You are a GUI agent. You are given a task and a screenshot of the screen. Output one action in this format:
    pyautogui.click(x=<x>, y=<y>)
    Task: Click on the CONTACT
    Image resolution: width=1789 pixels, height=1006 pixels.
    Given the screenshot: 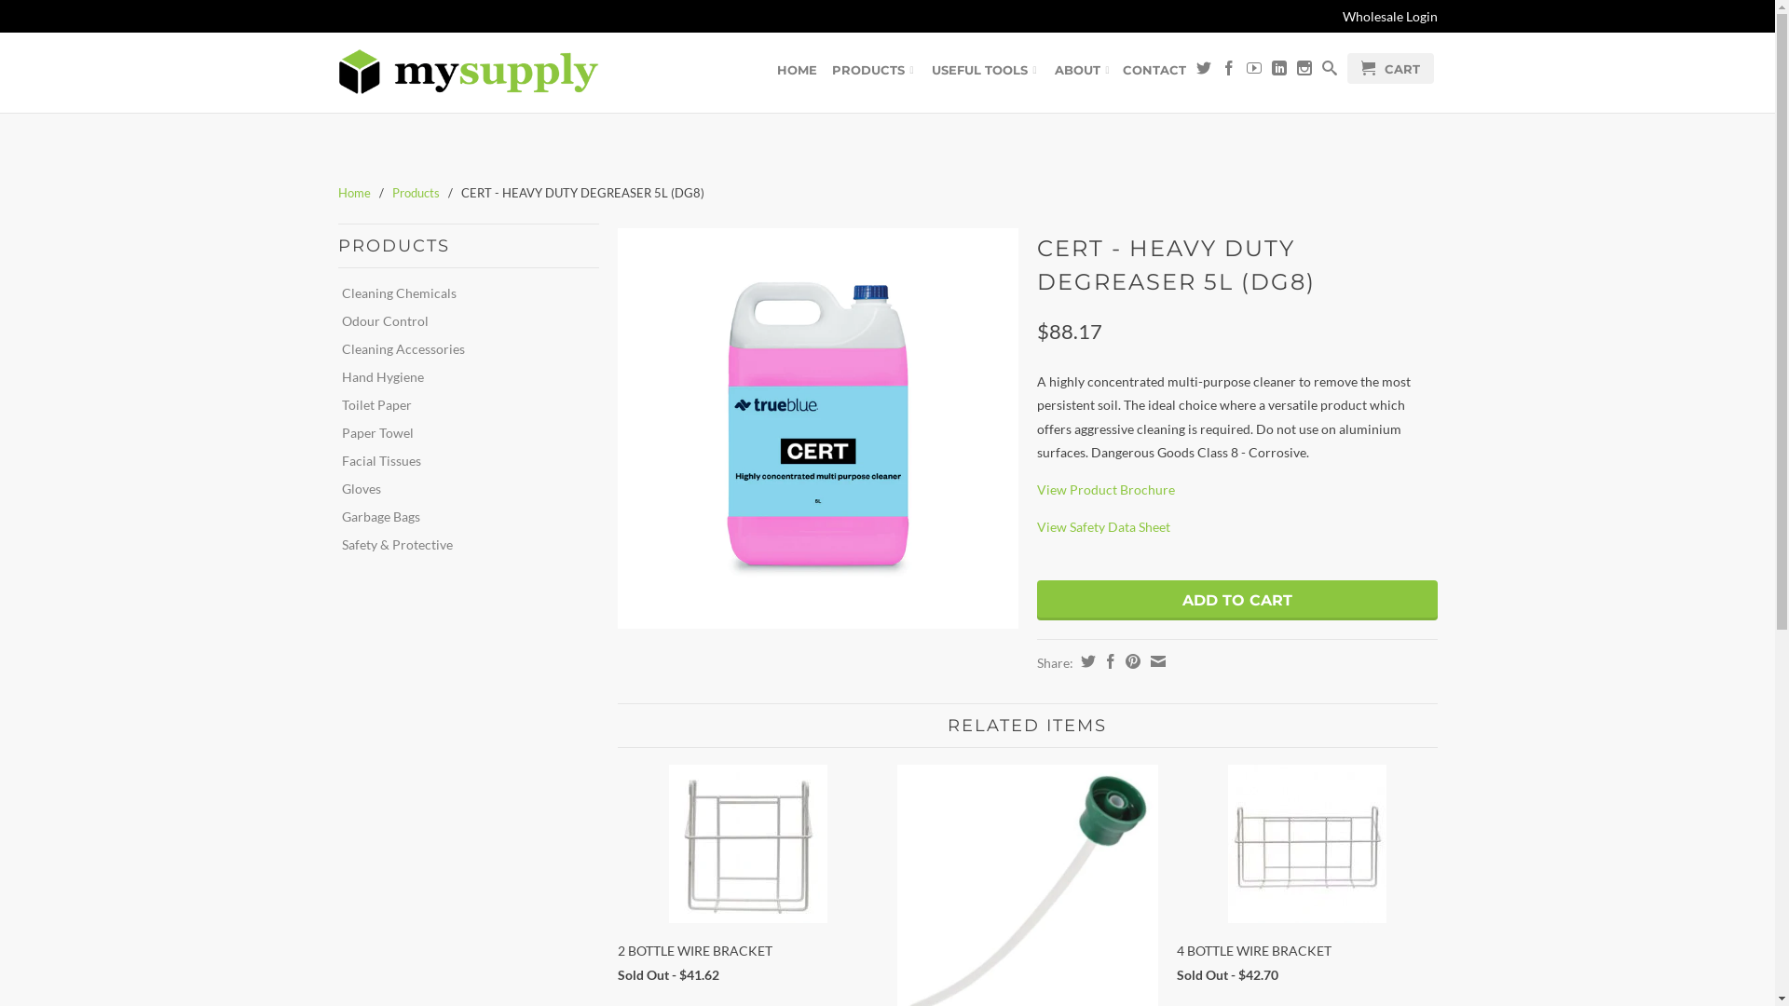 What is the action you would take?
    pyautogui.click(x=1154, y=74)
    